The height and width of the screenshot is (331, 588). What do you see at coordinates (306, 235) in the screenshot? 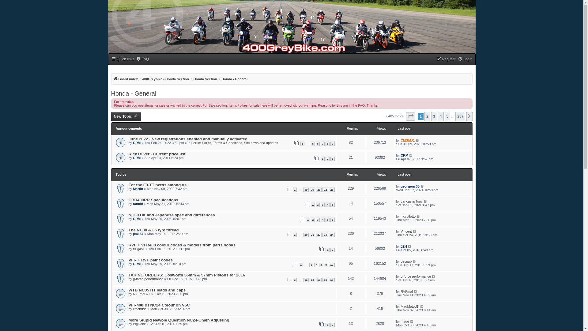
I see `20` at bounding box center [306, 235].